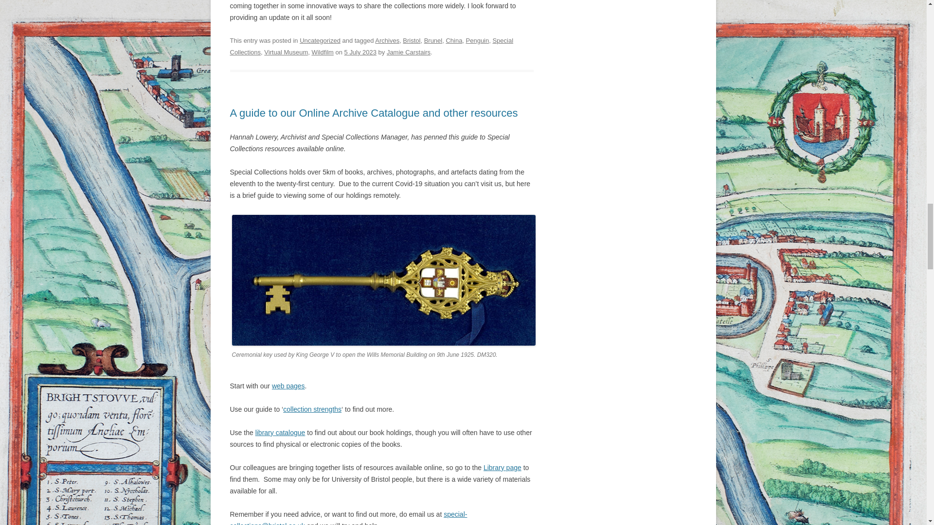 This screenshot has height=525, width=934. I want to click on web pages, so click(288, 386).